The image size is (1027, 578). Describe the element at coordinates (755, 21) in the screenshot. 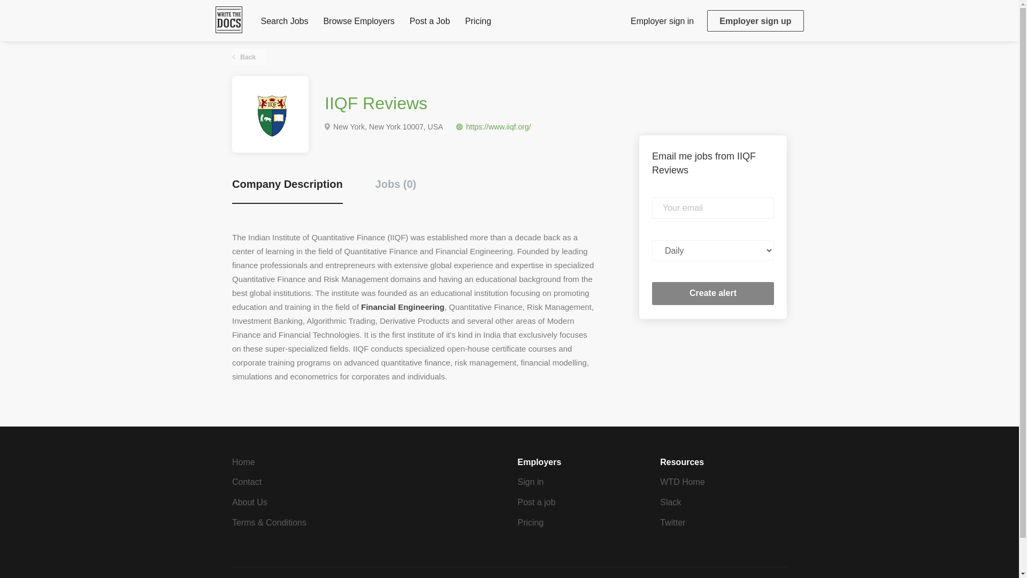

I see `Employer sign up` at that location.